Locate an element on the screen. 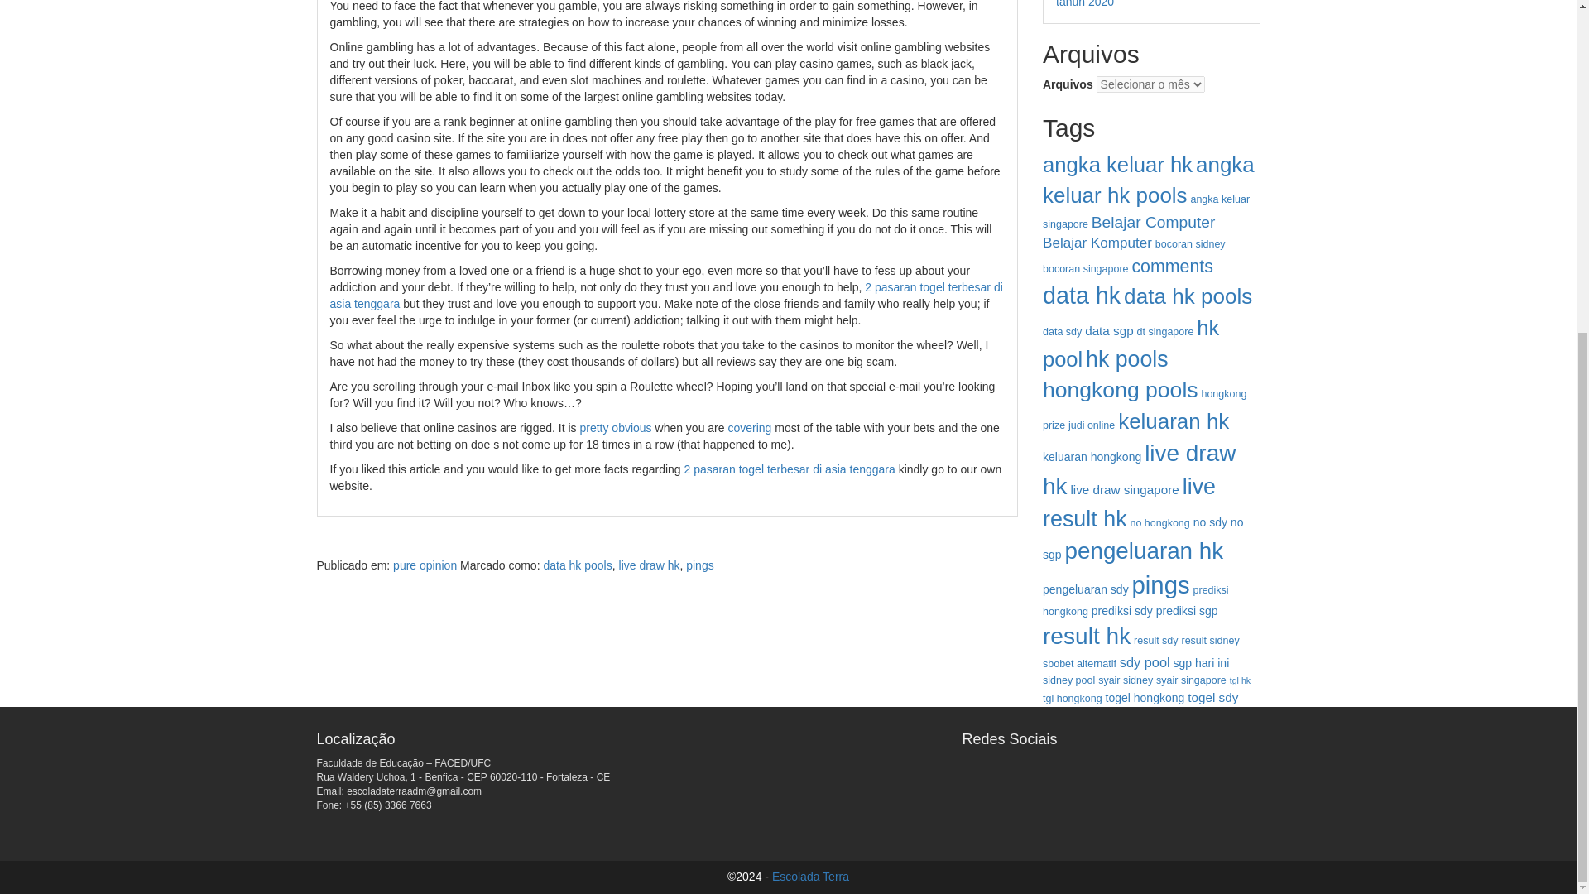 This screenshot has height=894, width=1589. angka keluar singapore is located at coordinates (1145, 212).